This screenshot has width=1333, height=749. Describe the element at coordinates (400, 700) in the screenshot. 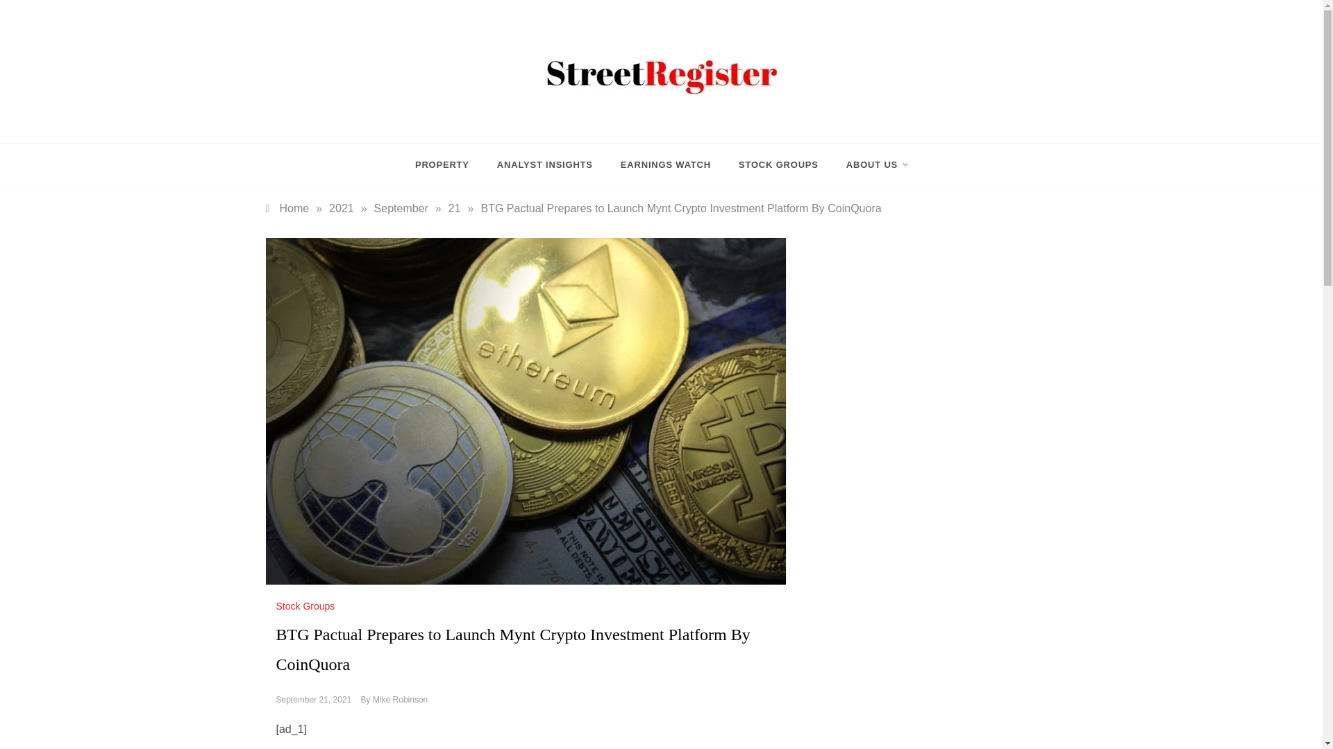

I see `Mike Robinson` at that location.